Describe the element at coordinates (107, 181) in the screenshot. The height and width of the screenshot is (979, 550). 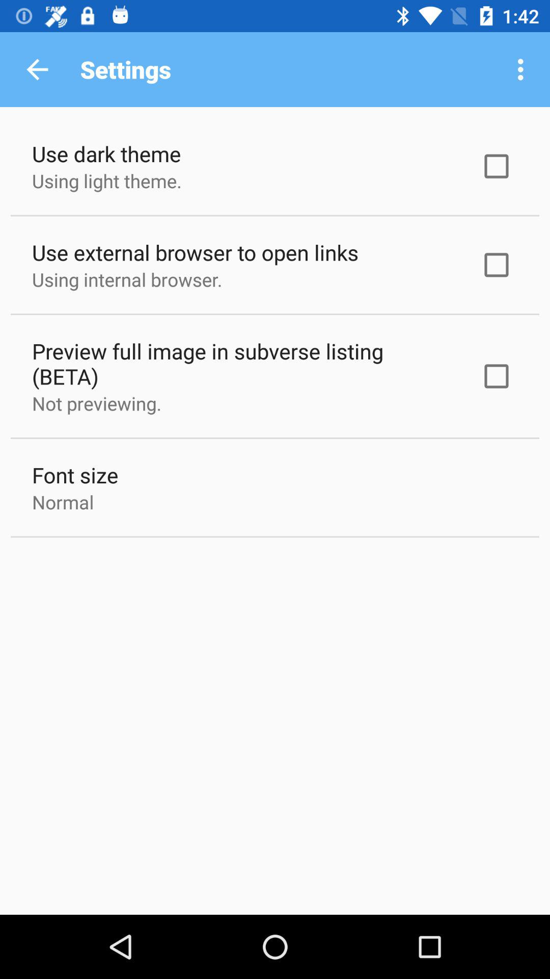
I see `turn on the using light theme. item` at that location.